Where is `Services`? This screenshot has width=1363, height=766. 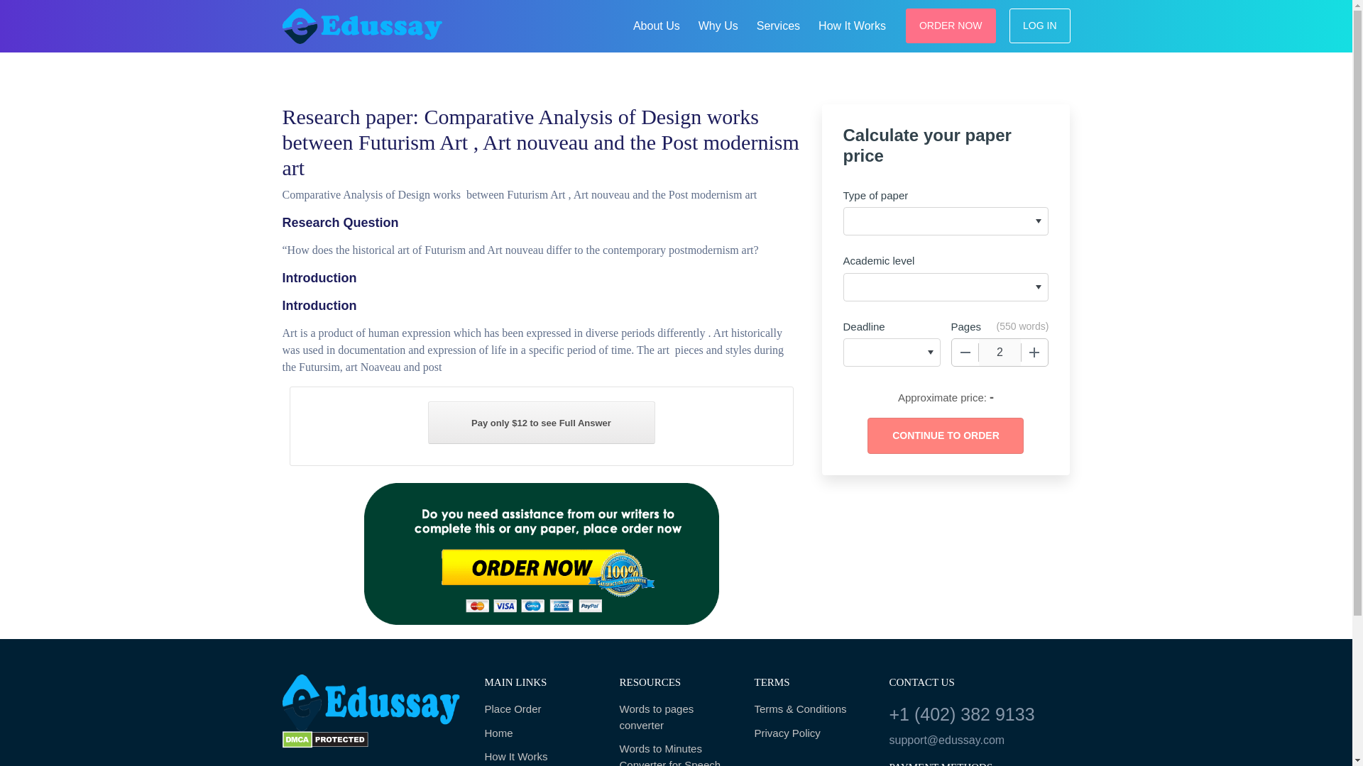 Services is located at coordinates (778, 24).